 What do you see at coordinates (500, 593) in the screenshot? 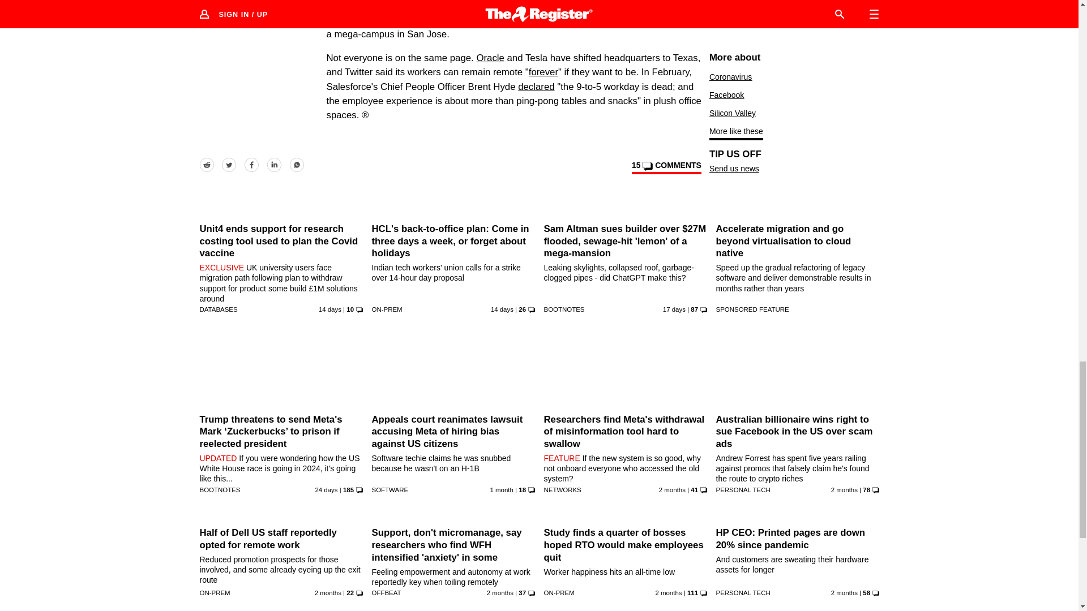
I see `11 Jun 2024 8:30` at bounding box center [500, 593].